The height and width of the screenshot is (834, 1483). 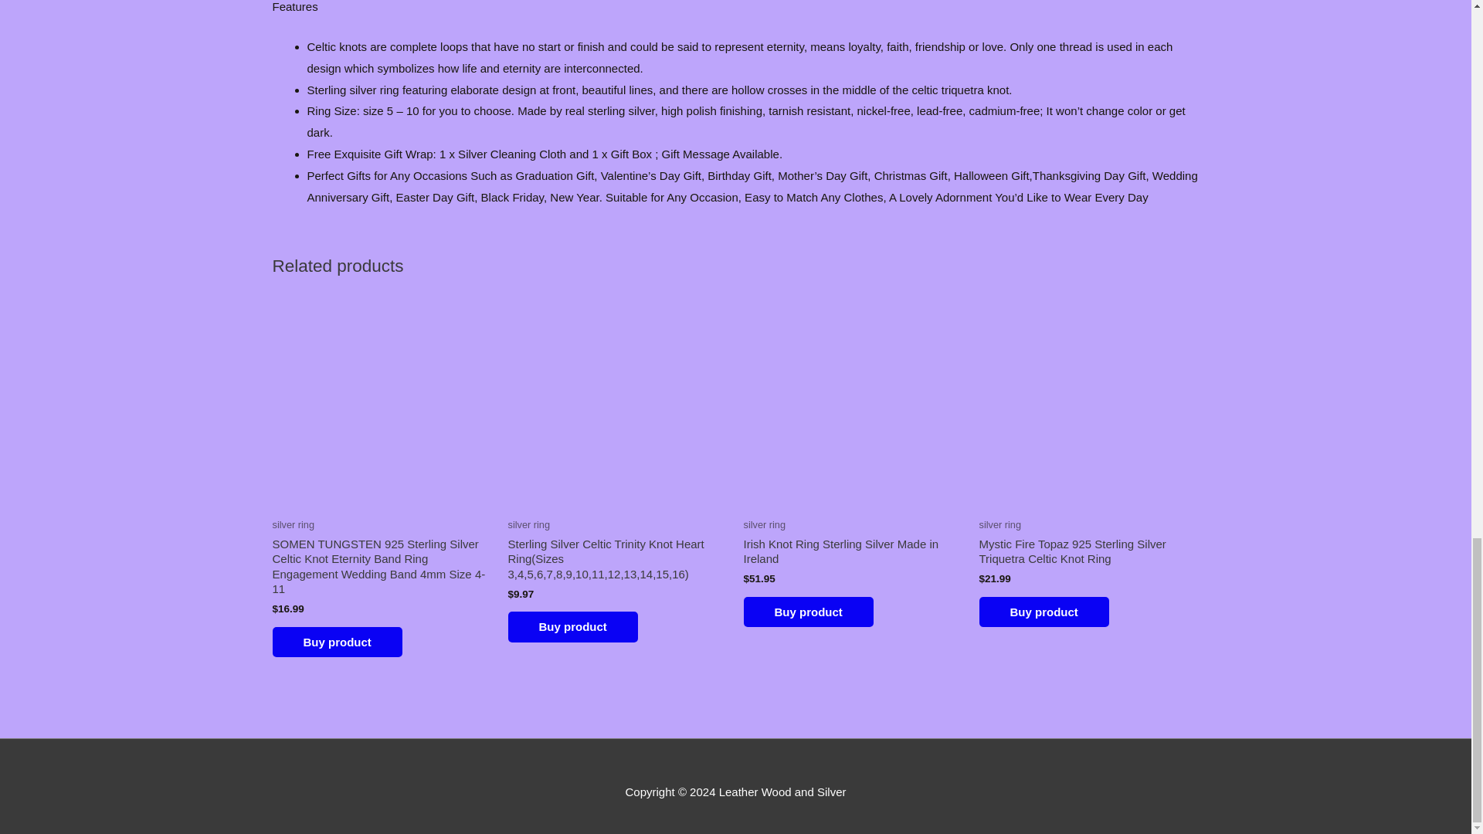 I want to click on Buy product, so click(x=573, y=626).